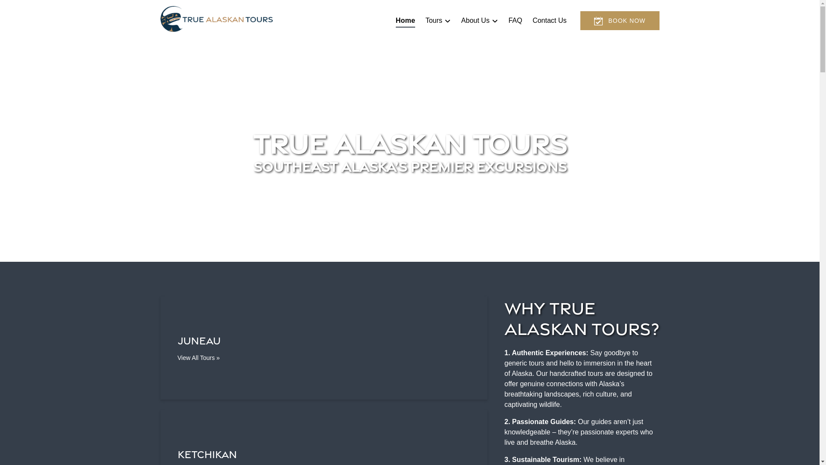 Image resolution: width=826 pixels, height=465 pixels. Describe the element at coordinates (598, 21) in the screenshot. I see `CHECK CALENDAR` at that location.